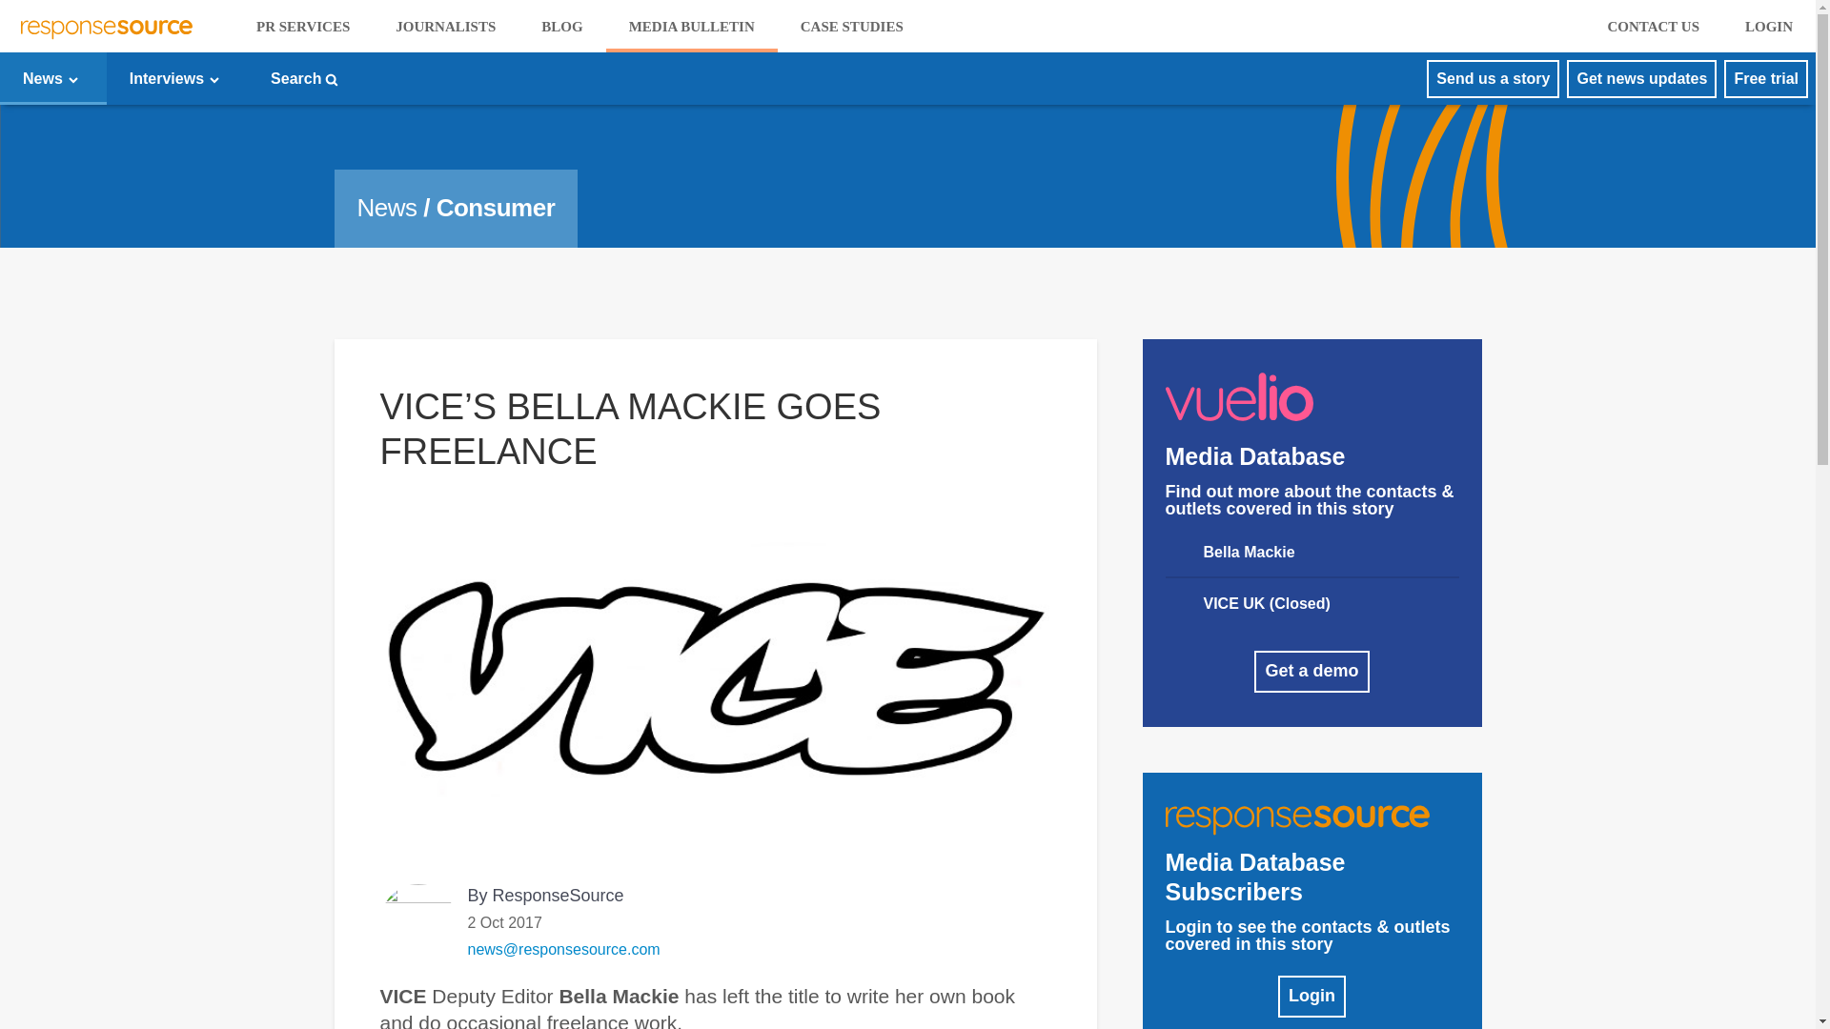 The height and width of the screenshot is (1029, 1830). I want to click on Free trial, so click(1765, 78).